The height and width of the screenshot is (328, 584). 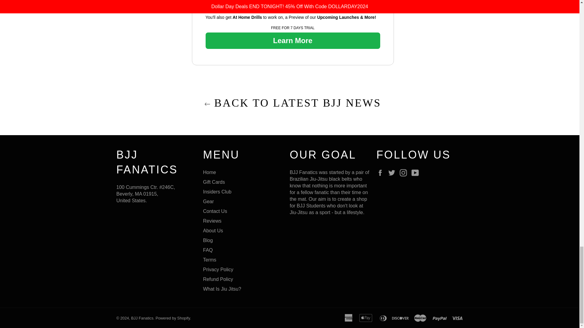 What do you see at coordinates (393, 173) in the screenshot?
I see `BJJ Fanatics on Twitter` at bounding box center [393, 173].